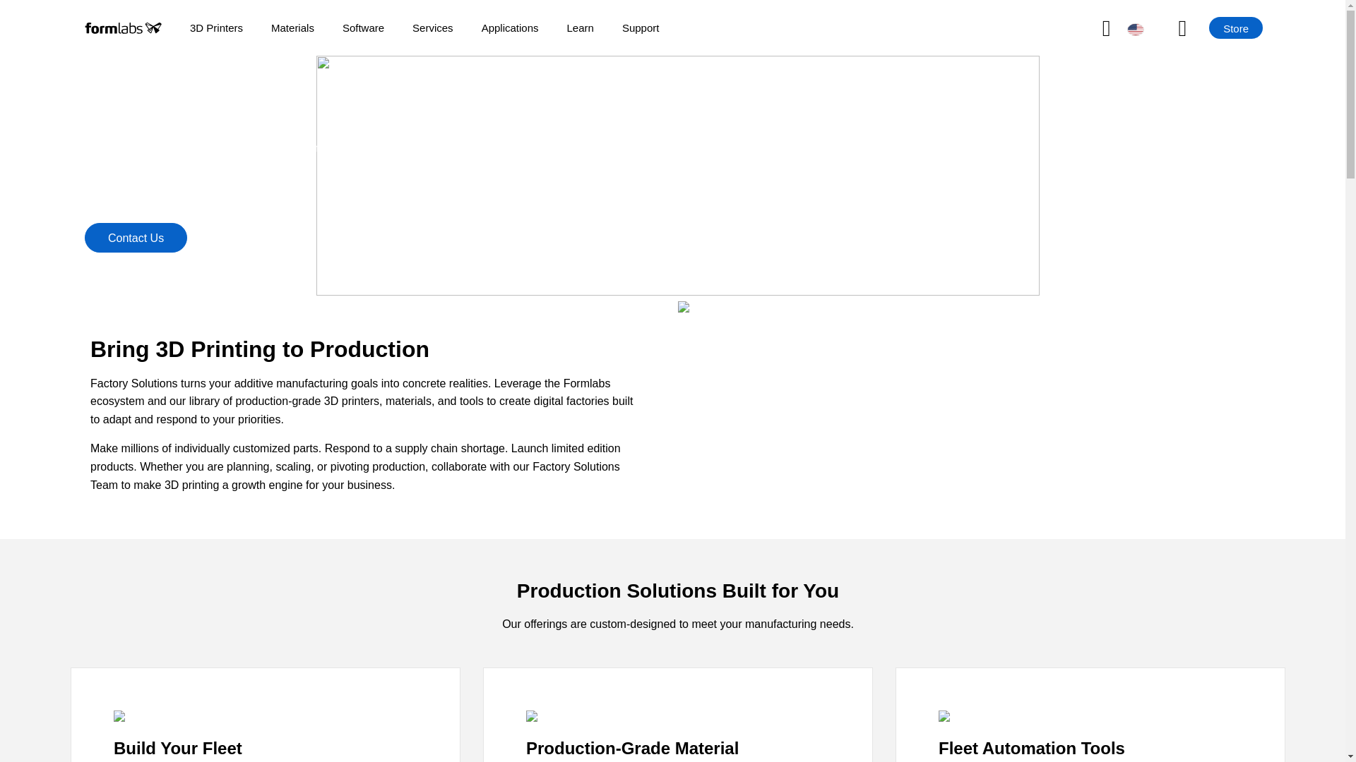 The width and height of the screenshot is (1356, 762). What do you see at coordinates (641, 28) in the screenshot?
I see `Support` at bounding box center [641, 28].